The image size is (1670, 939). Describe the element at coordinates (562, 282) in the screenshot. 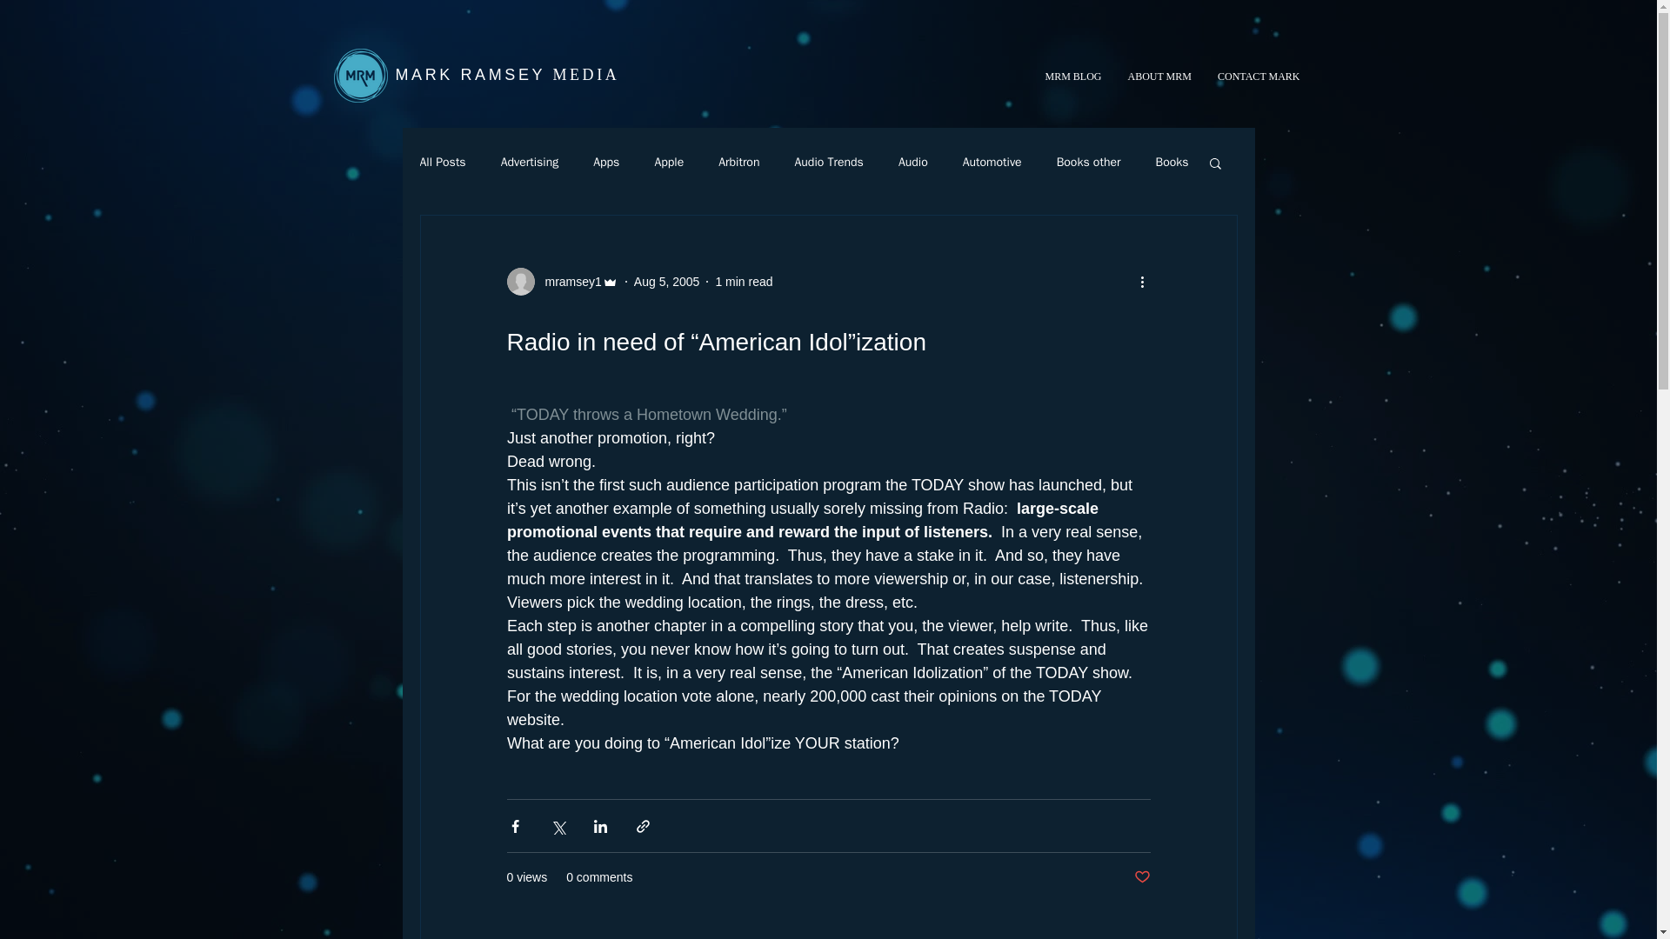

I see `mramsey1` at that location.